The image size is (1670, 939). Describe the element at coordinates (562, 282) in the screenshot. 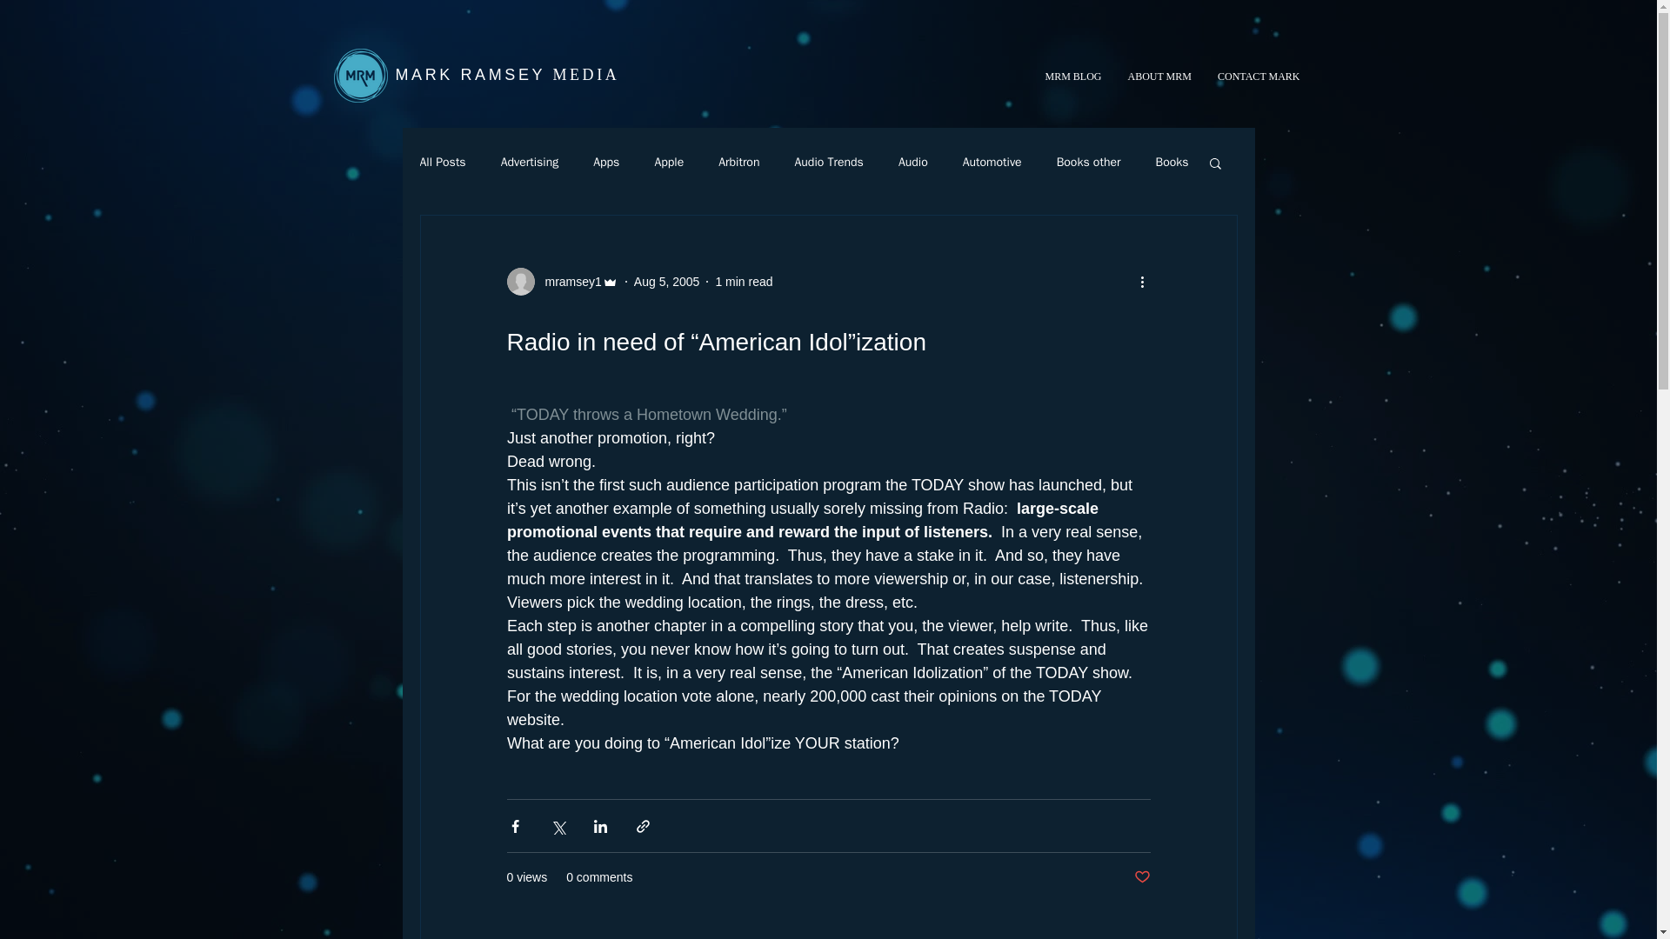

I see `mramsey1` at that location.